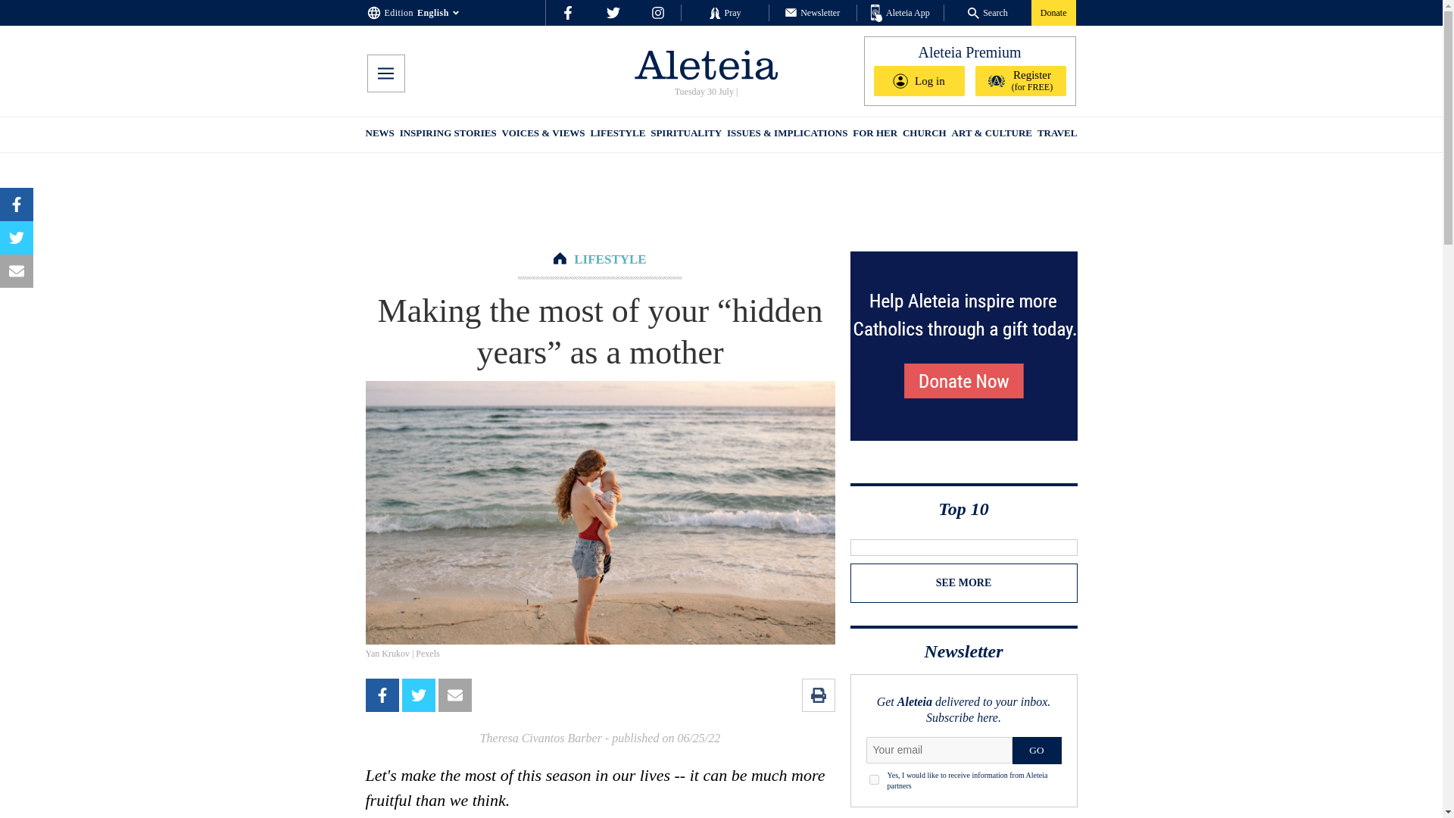 The height and width of the screenshot is (818, 1454). What do you see at coordinates (448, 135) in the screenshot?
I see `INSPIRING STORIES` at bounding box center [448, 135].